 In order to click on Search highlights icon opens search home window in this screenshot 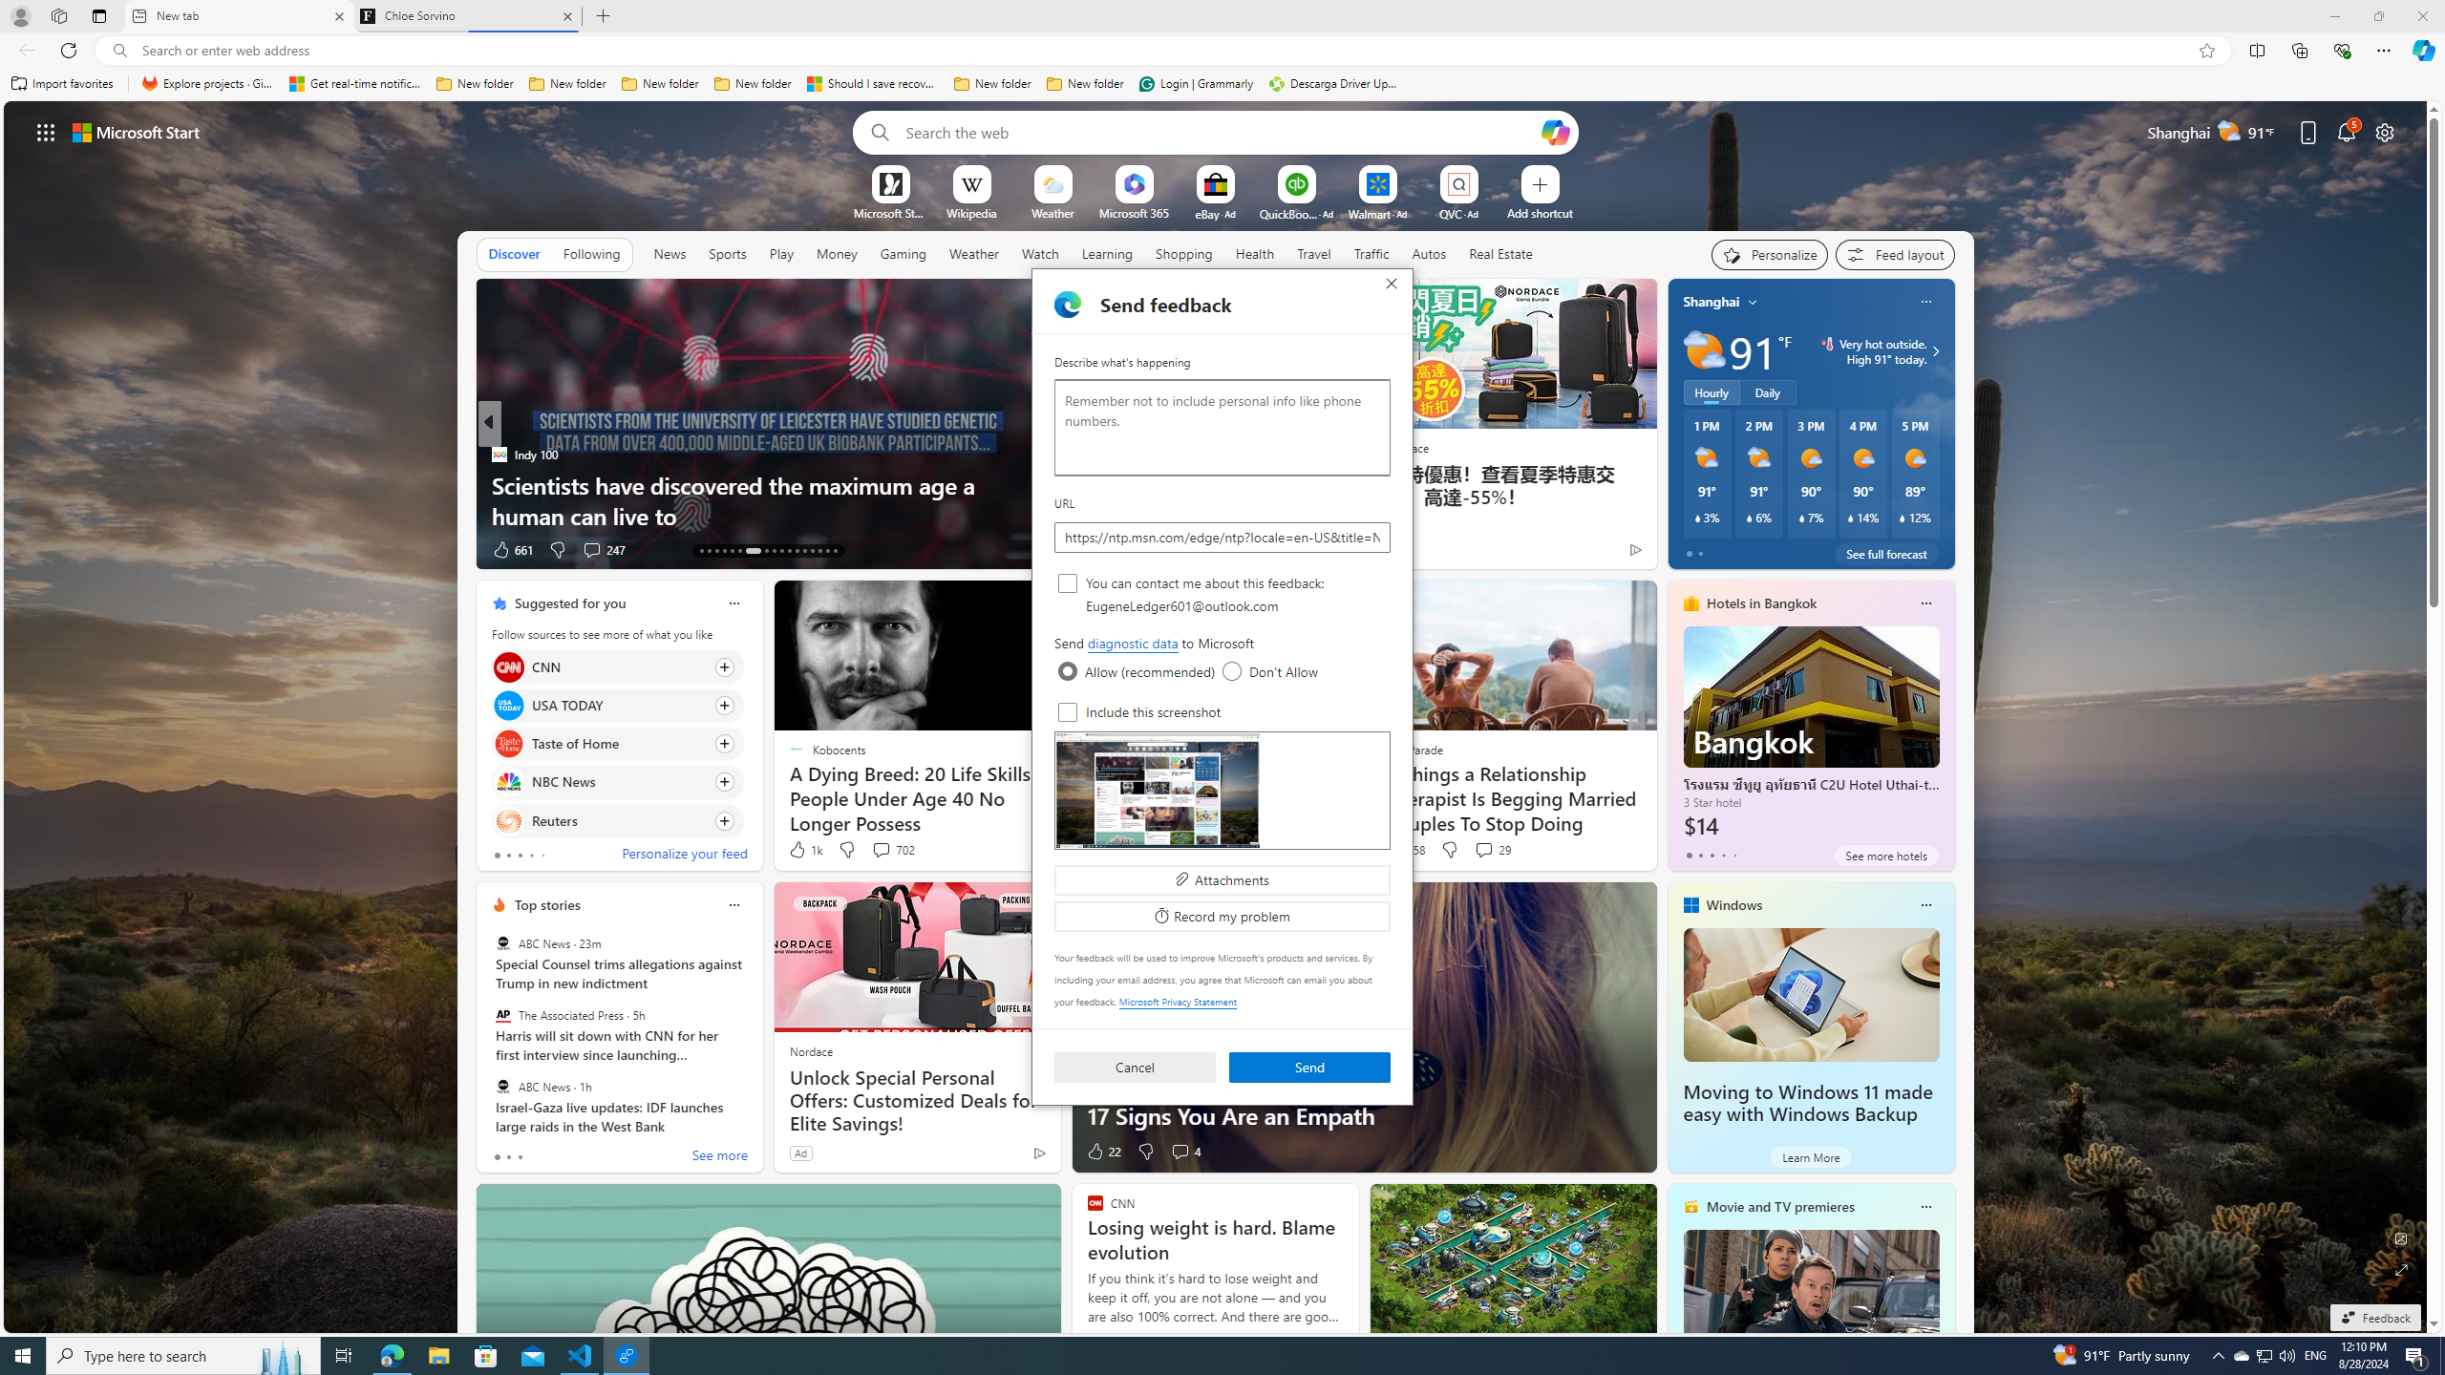, I will do `click(283, 1356)`.